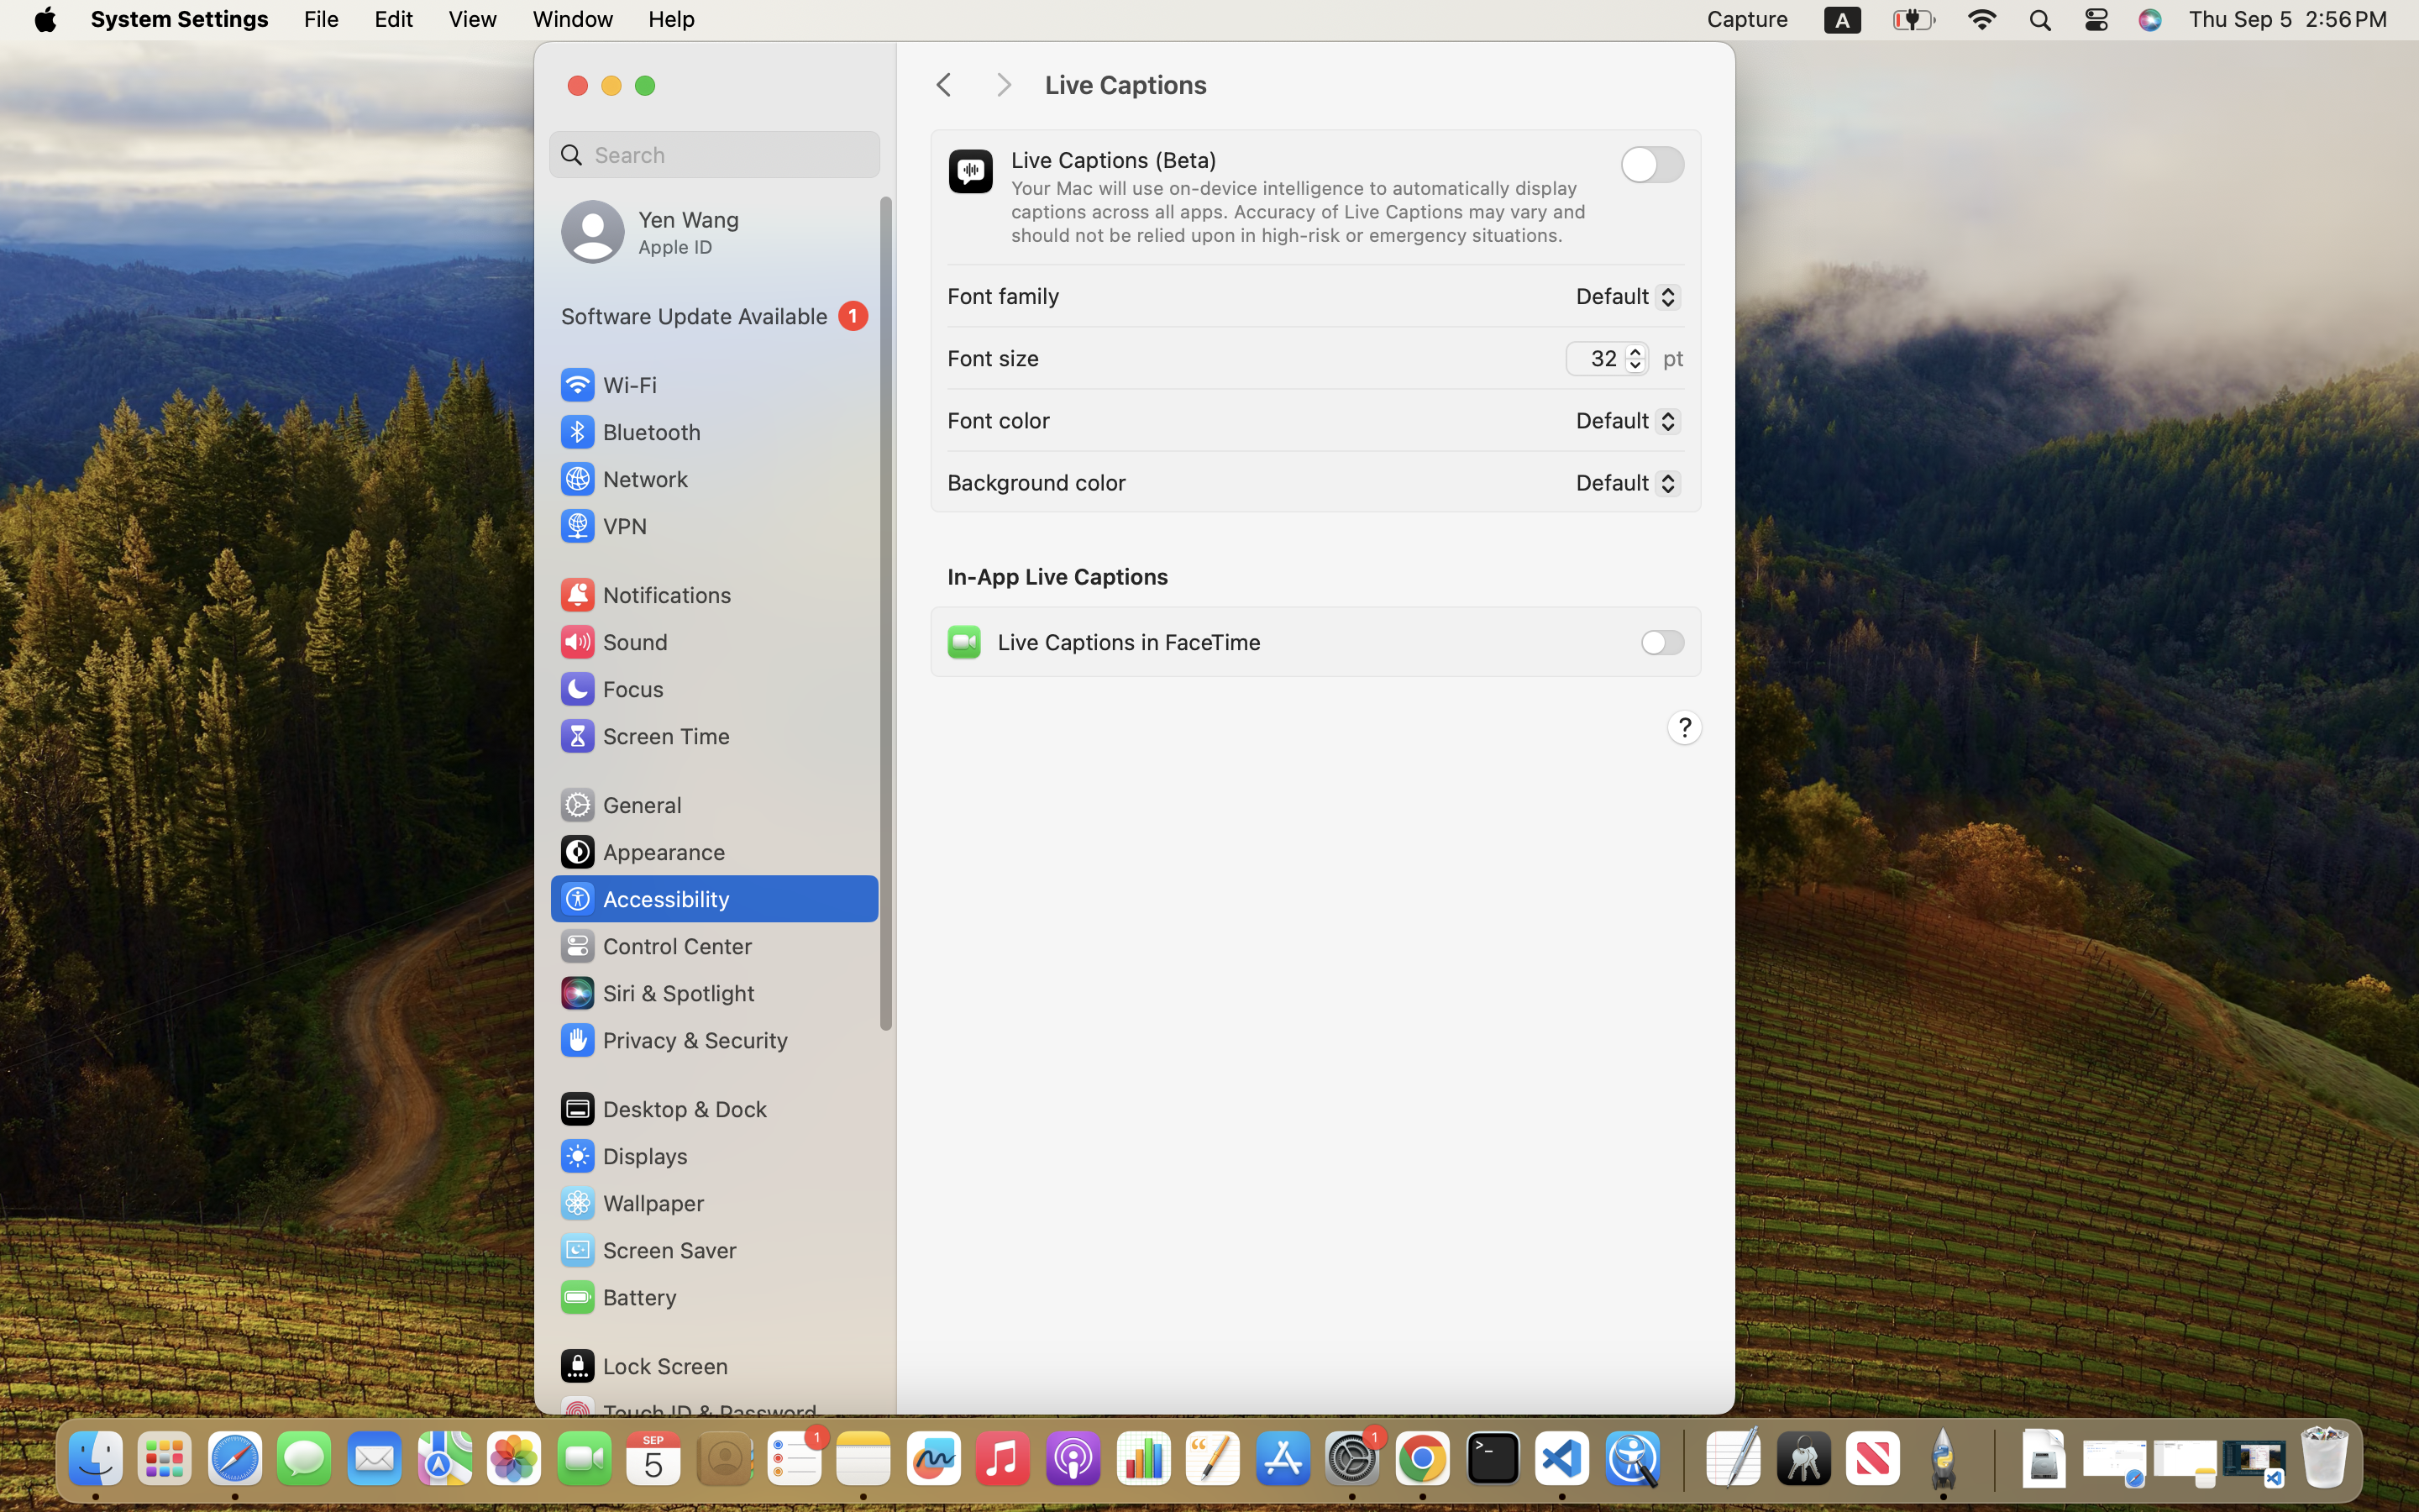 This screenshot has width=2419, height=1512. Describe the element at coordinates (1682, 1460) in the screenshot. I see `0.4285714328289032` at that location.